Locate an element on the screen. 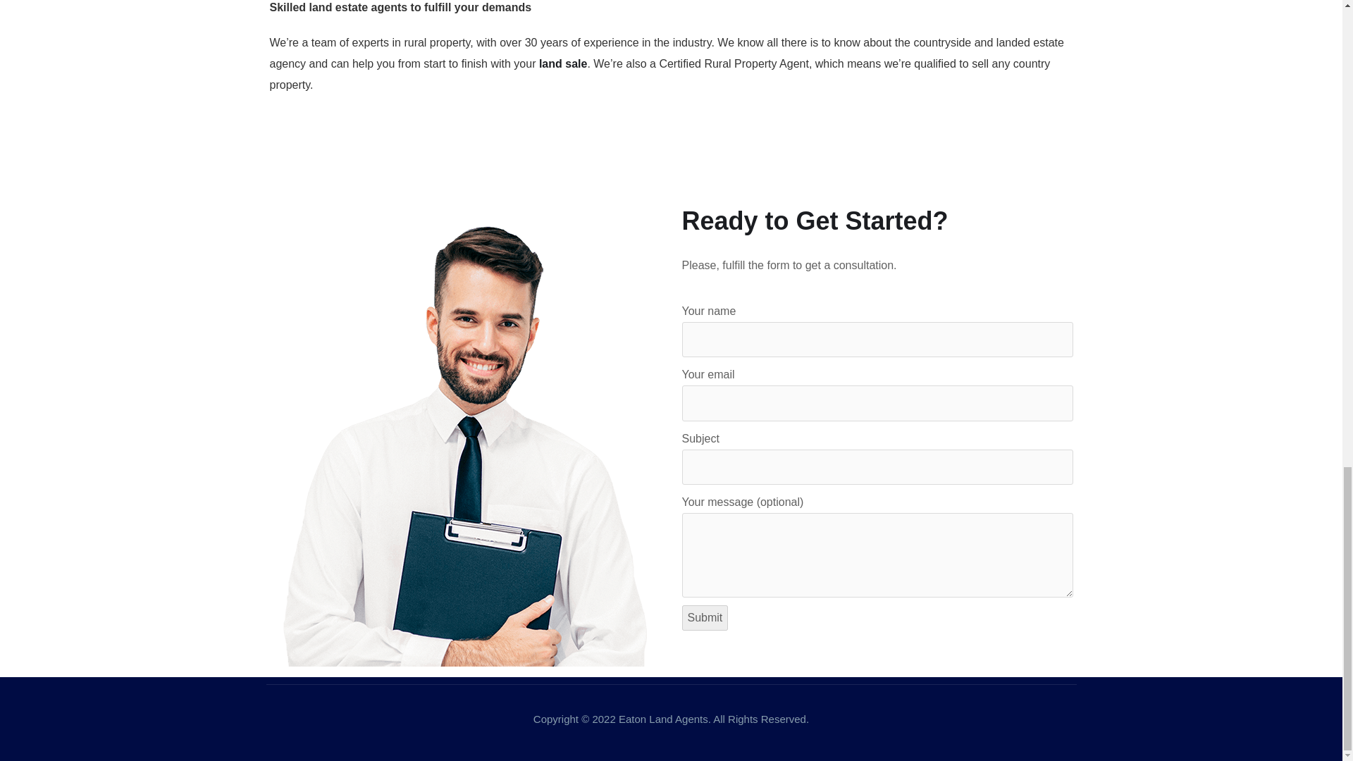 Image resolution: width=1353 pixels, height=761 pixels. Submit is located at coordinates (705, 617).